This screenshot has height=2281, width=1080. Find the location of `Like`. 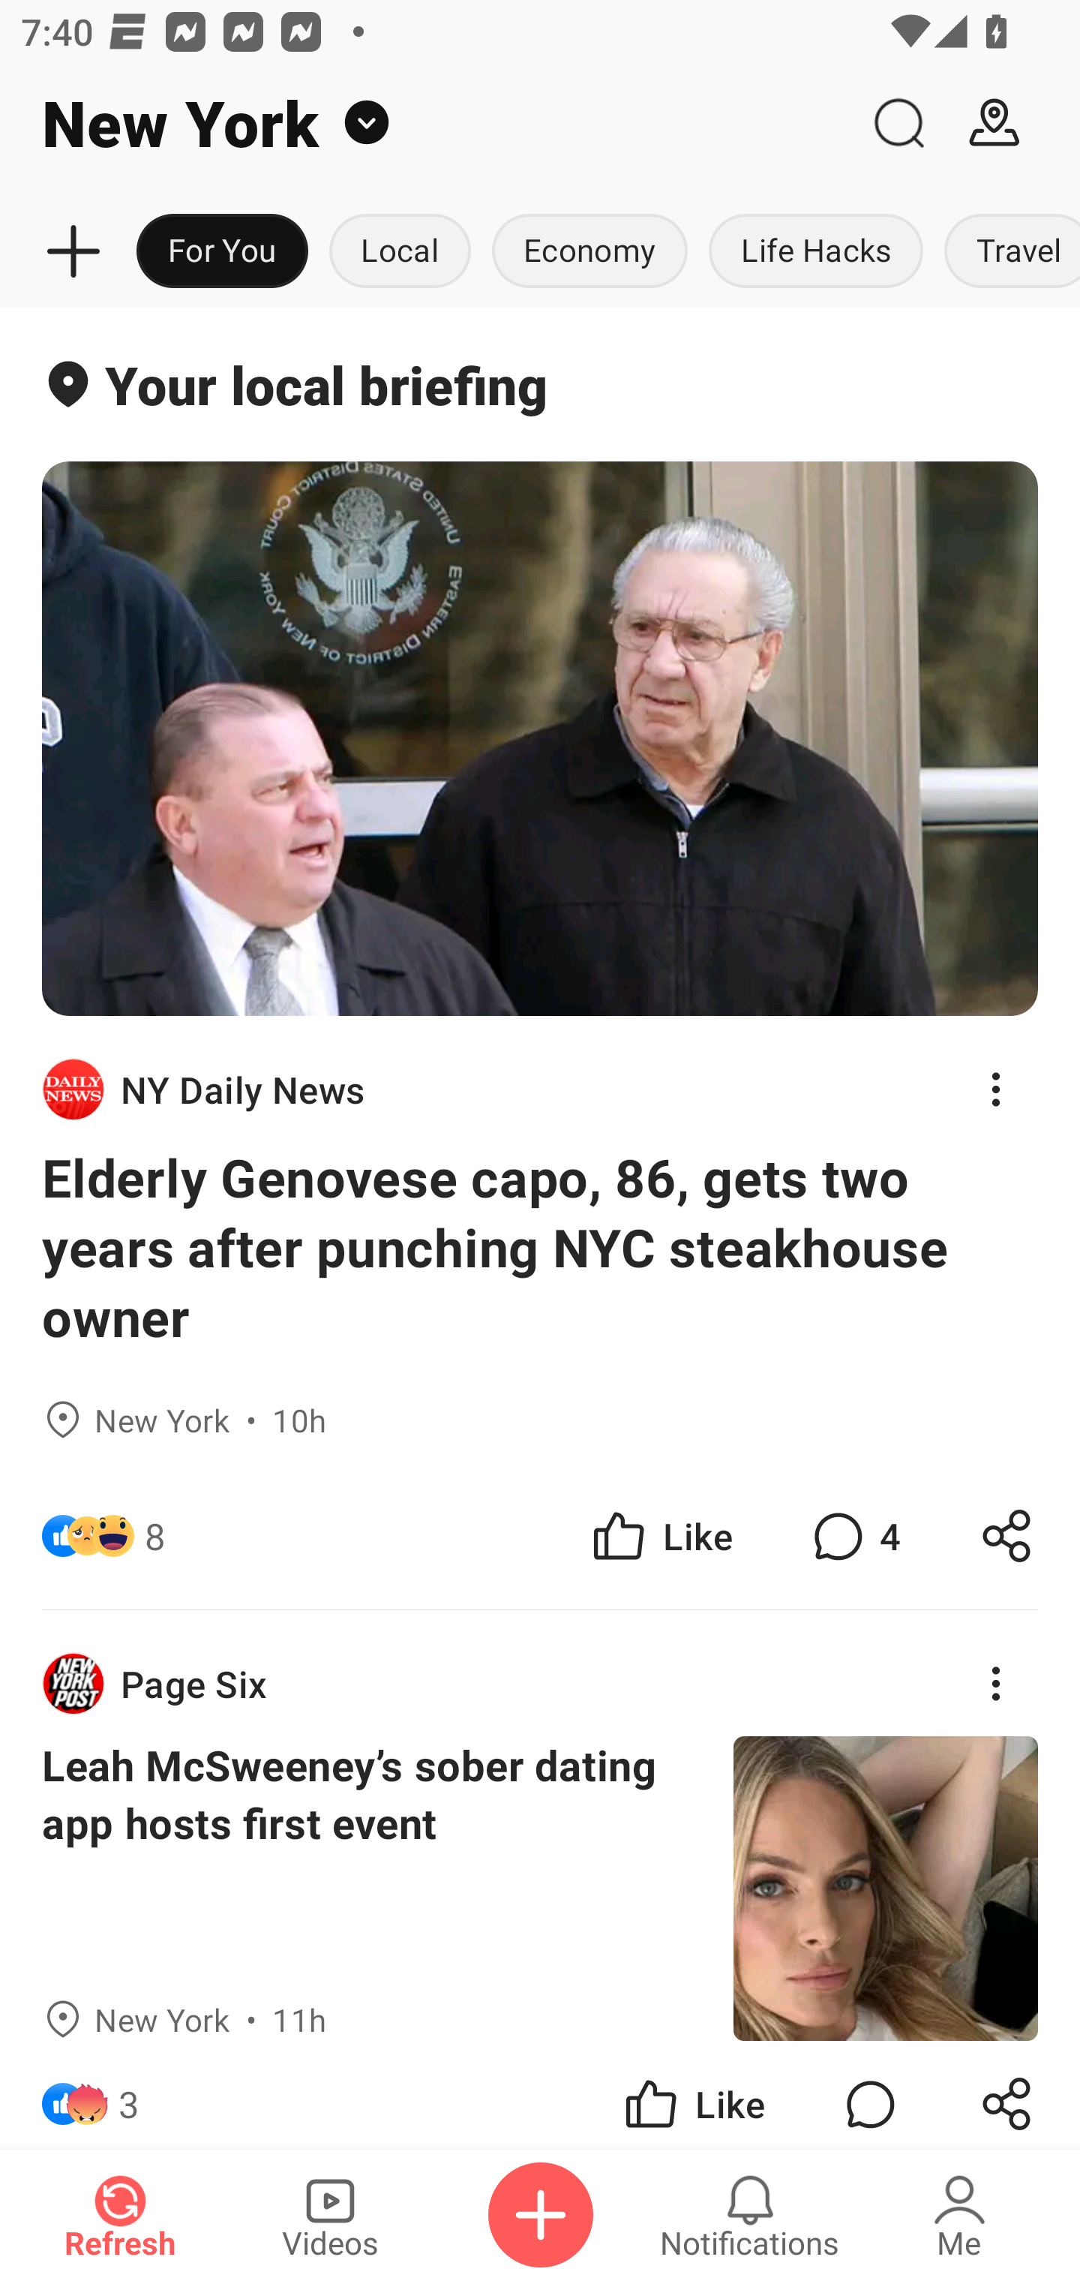

Like is located at coordinates (660, 1536).